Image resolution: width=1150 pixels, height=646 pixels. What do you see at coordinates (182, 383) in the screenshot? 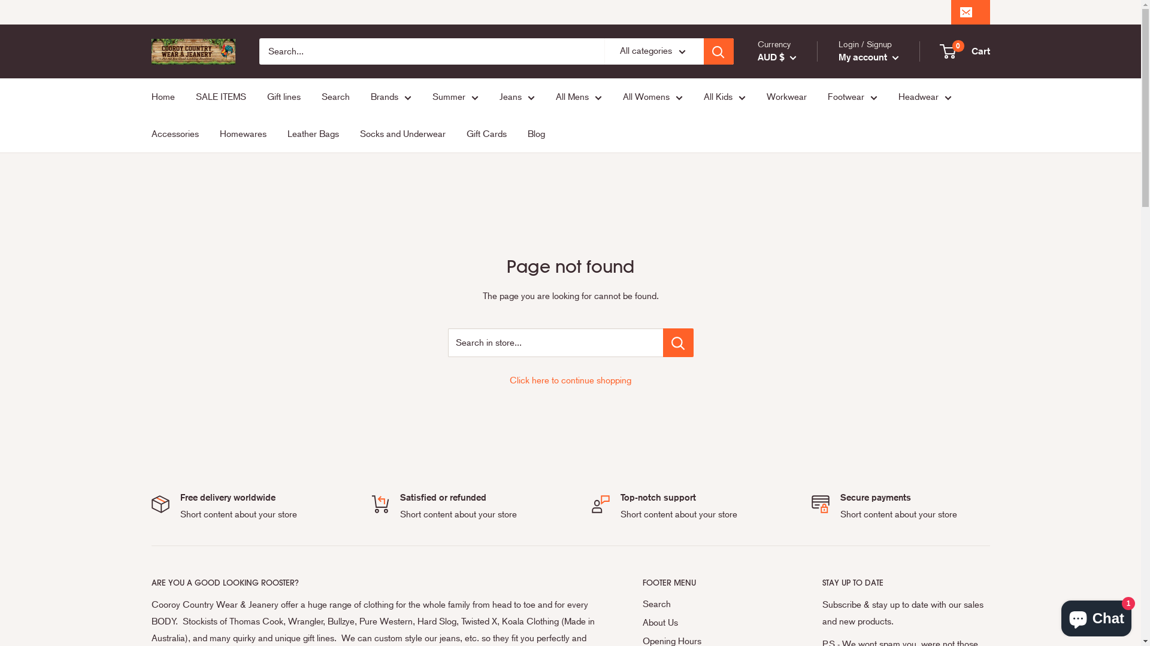
I see `SAR` at bounding box center [182, 383].